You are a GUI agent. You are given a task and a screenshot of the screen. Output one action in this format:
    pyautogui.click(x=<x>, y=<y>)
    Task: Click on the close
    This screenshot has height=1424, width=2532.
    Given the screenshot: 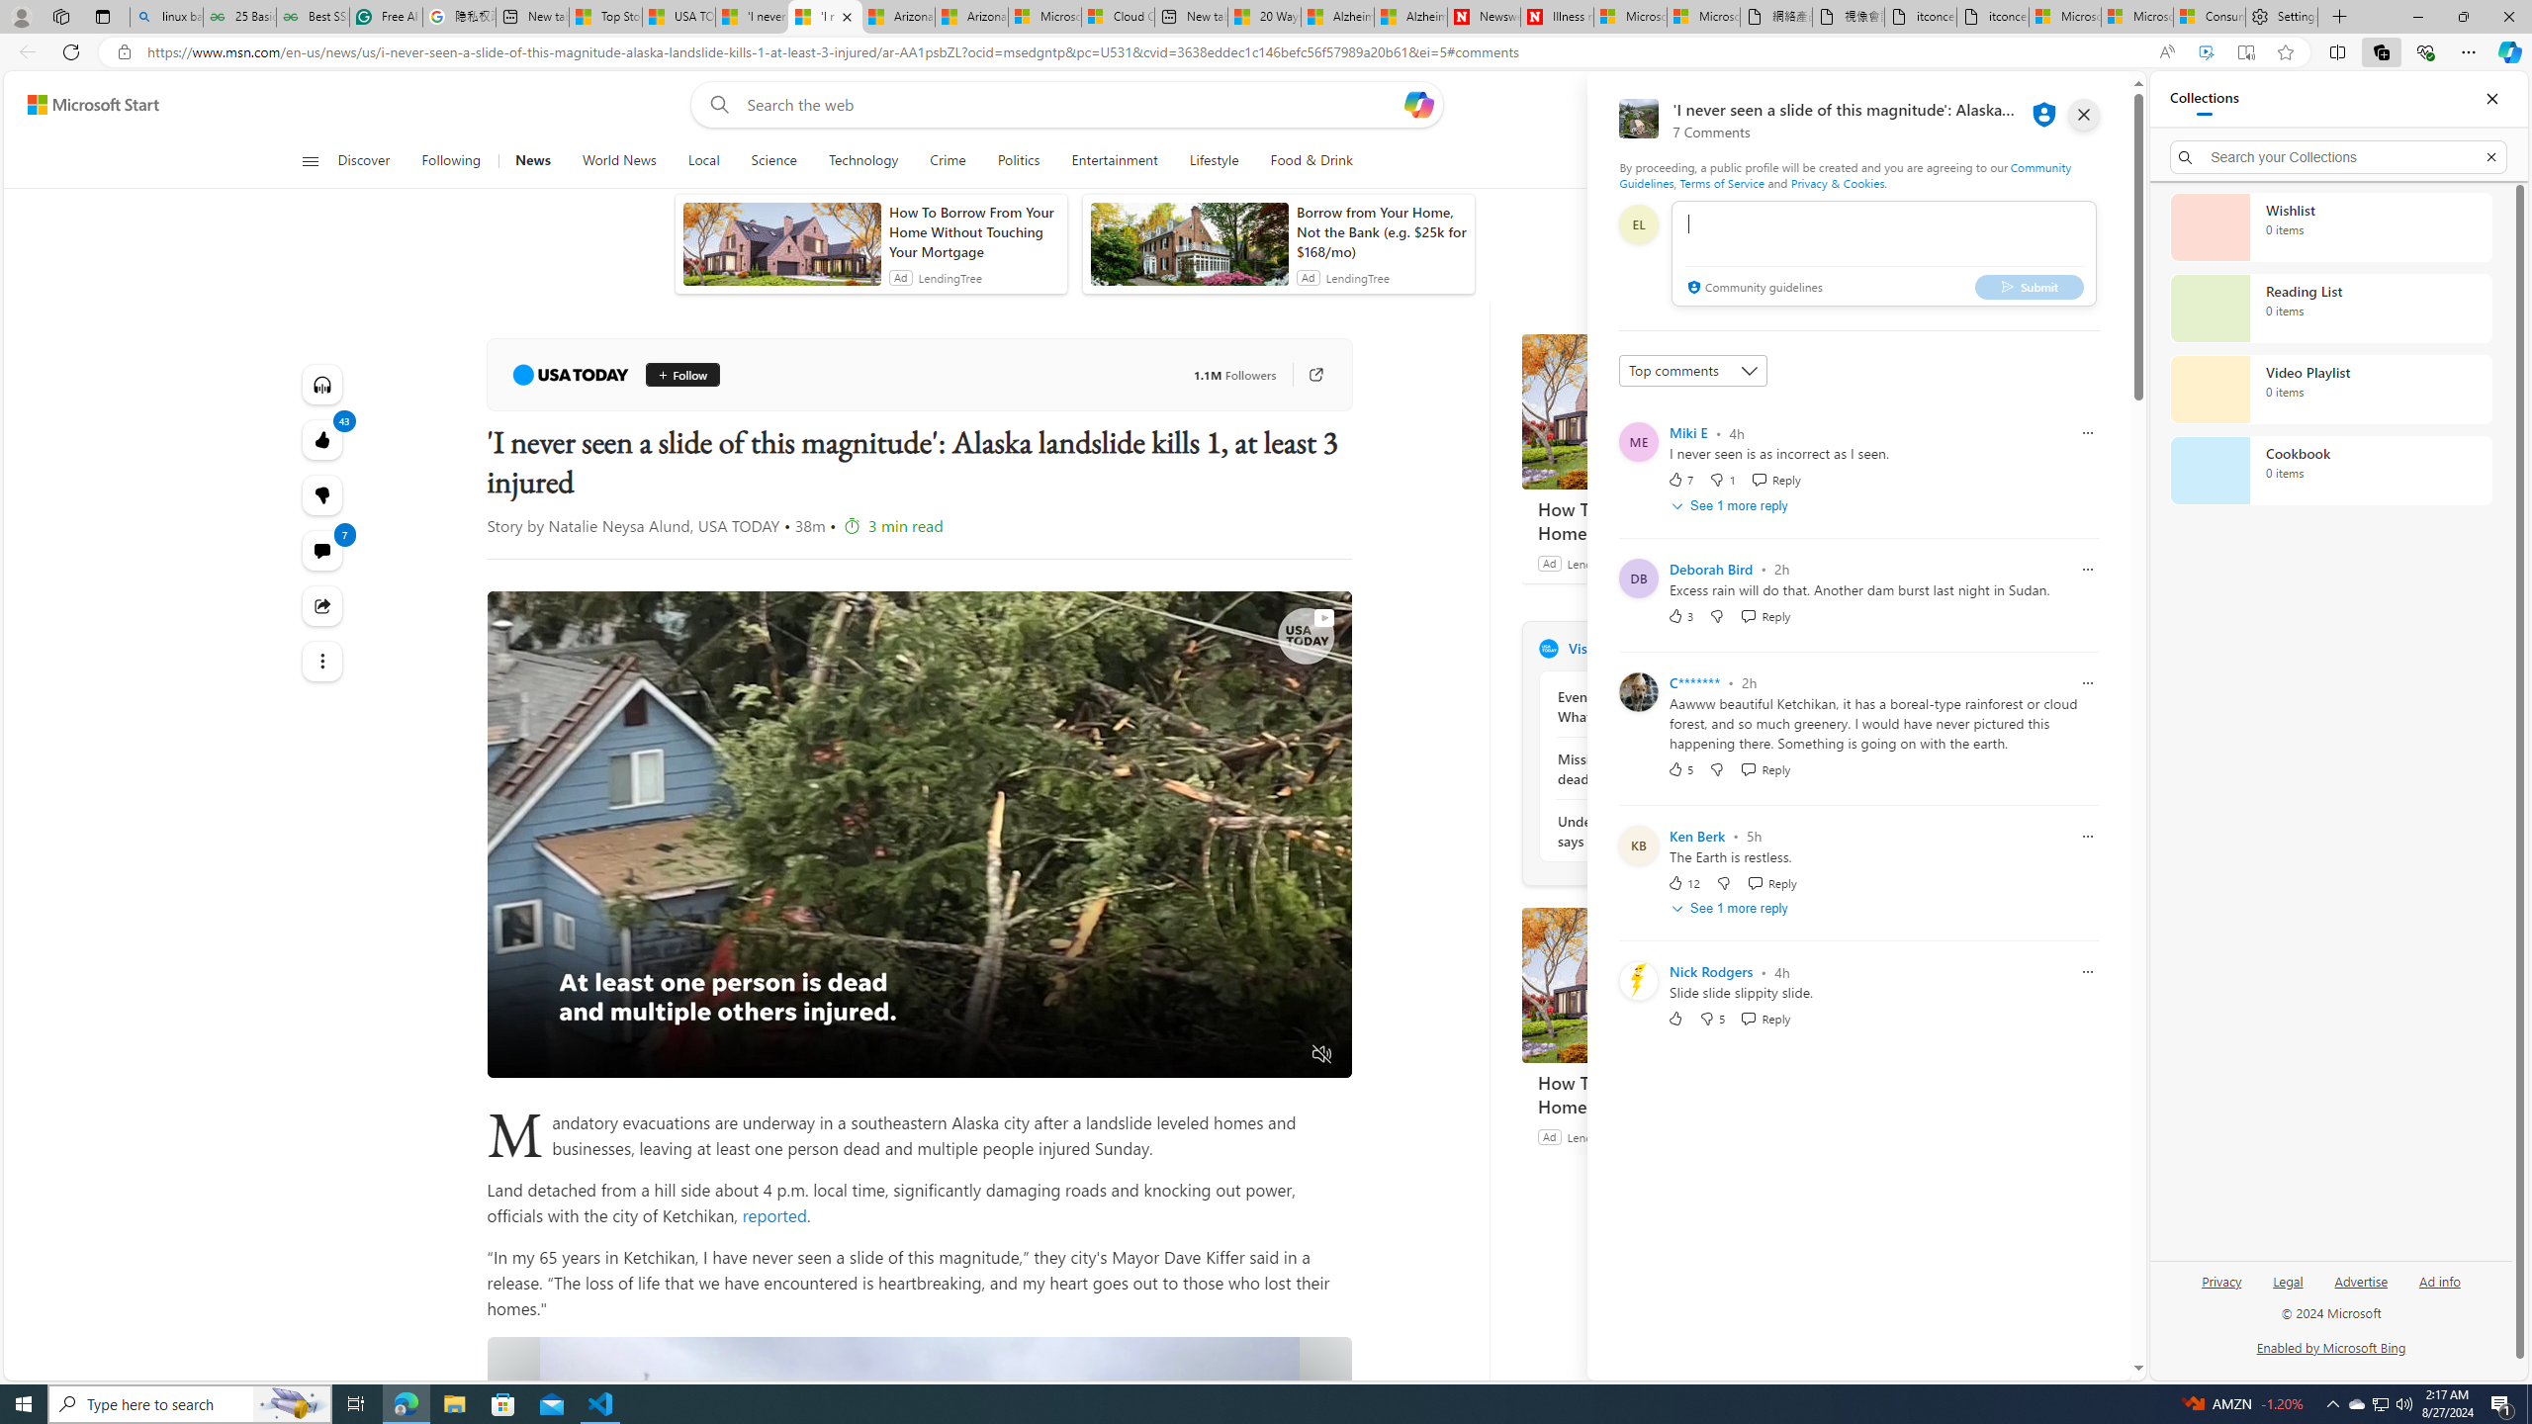 What is the action you would take?
    pyautogui.click(x=2083, y=115)
    